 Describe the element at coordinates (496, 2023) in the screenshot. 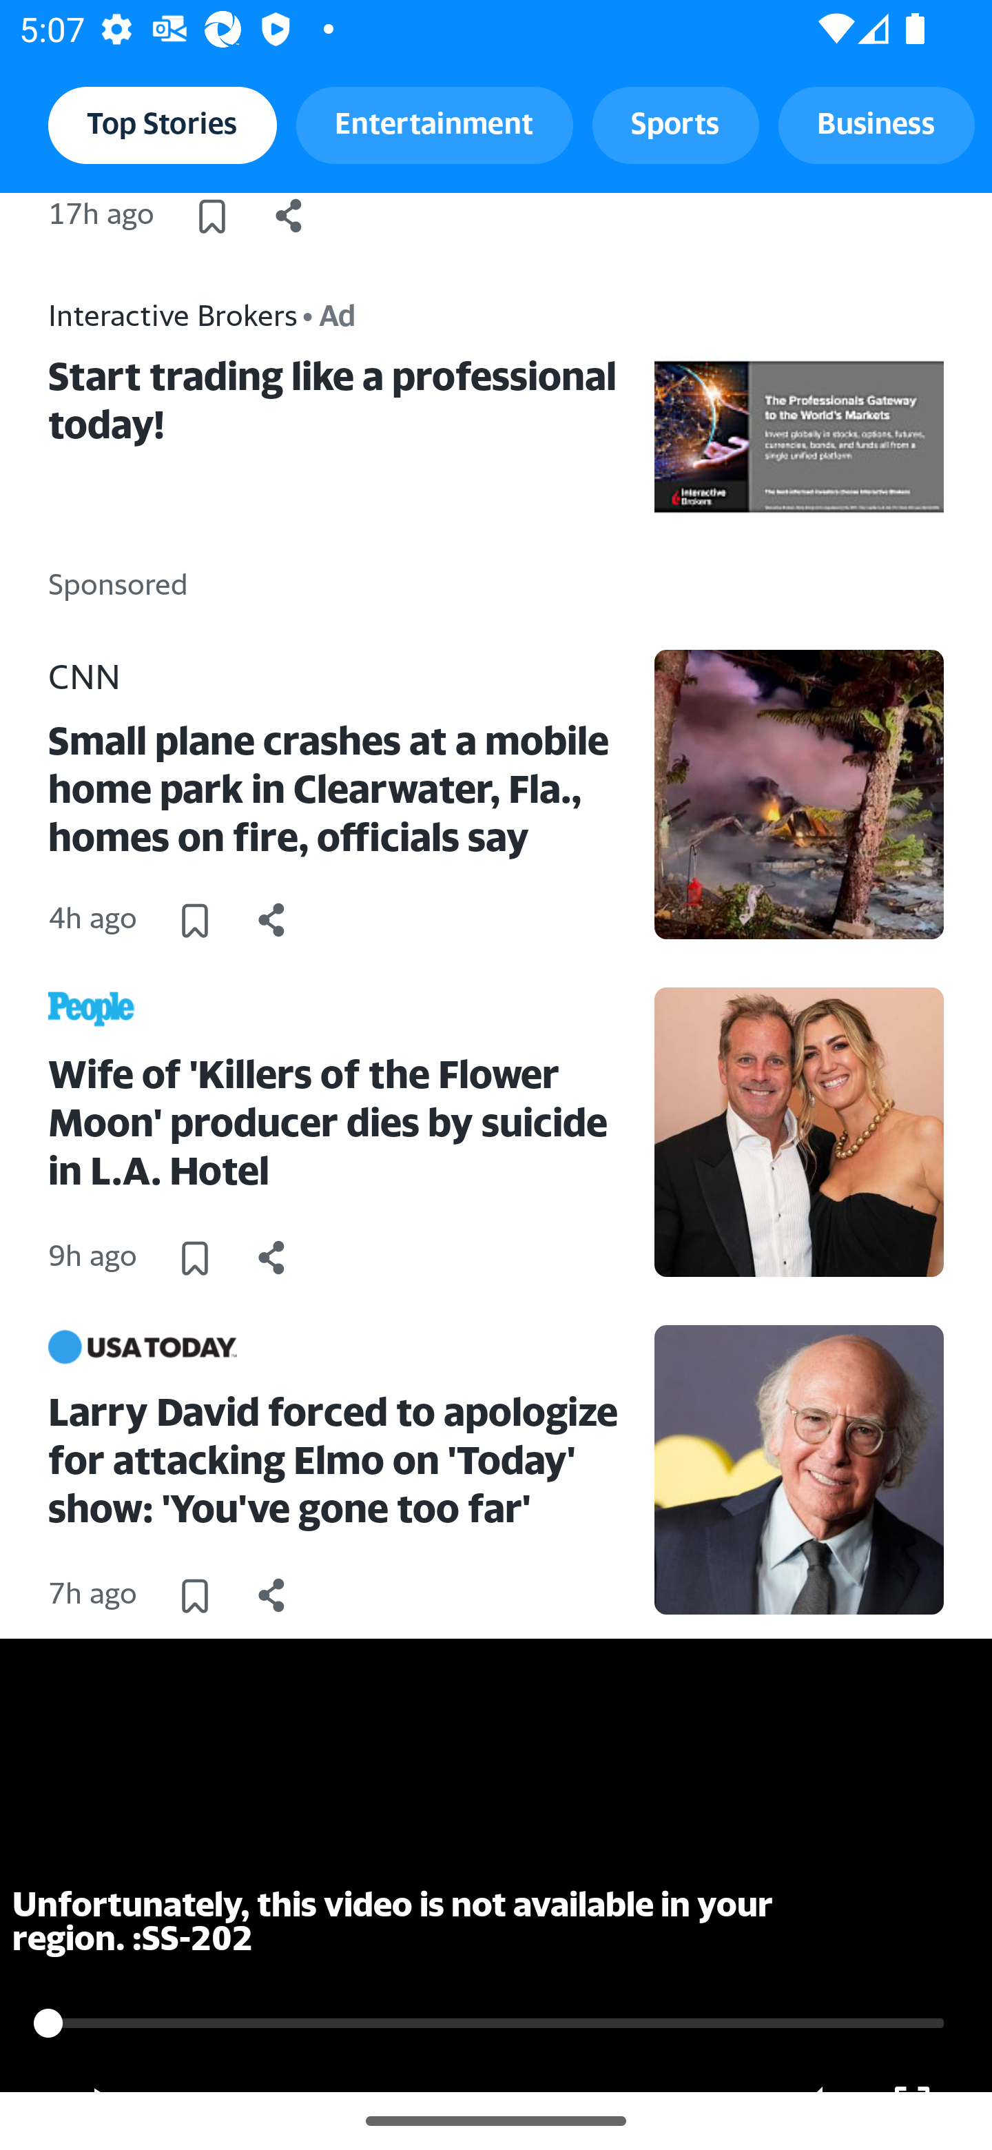

I see `0.0 Zero hours Zero minutes 0 seconds remaining` at that location.